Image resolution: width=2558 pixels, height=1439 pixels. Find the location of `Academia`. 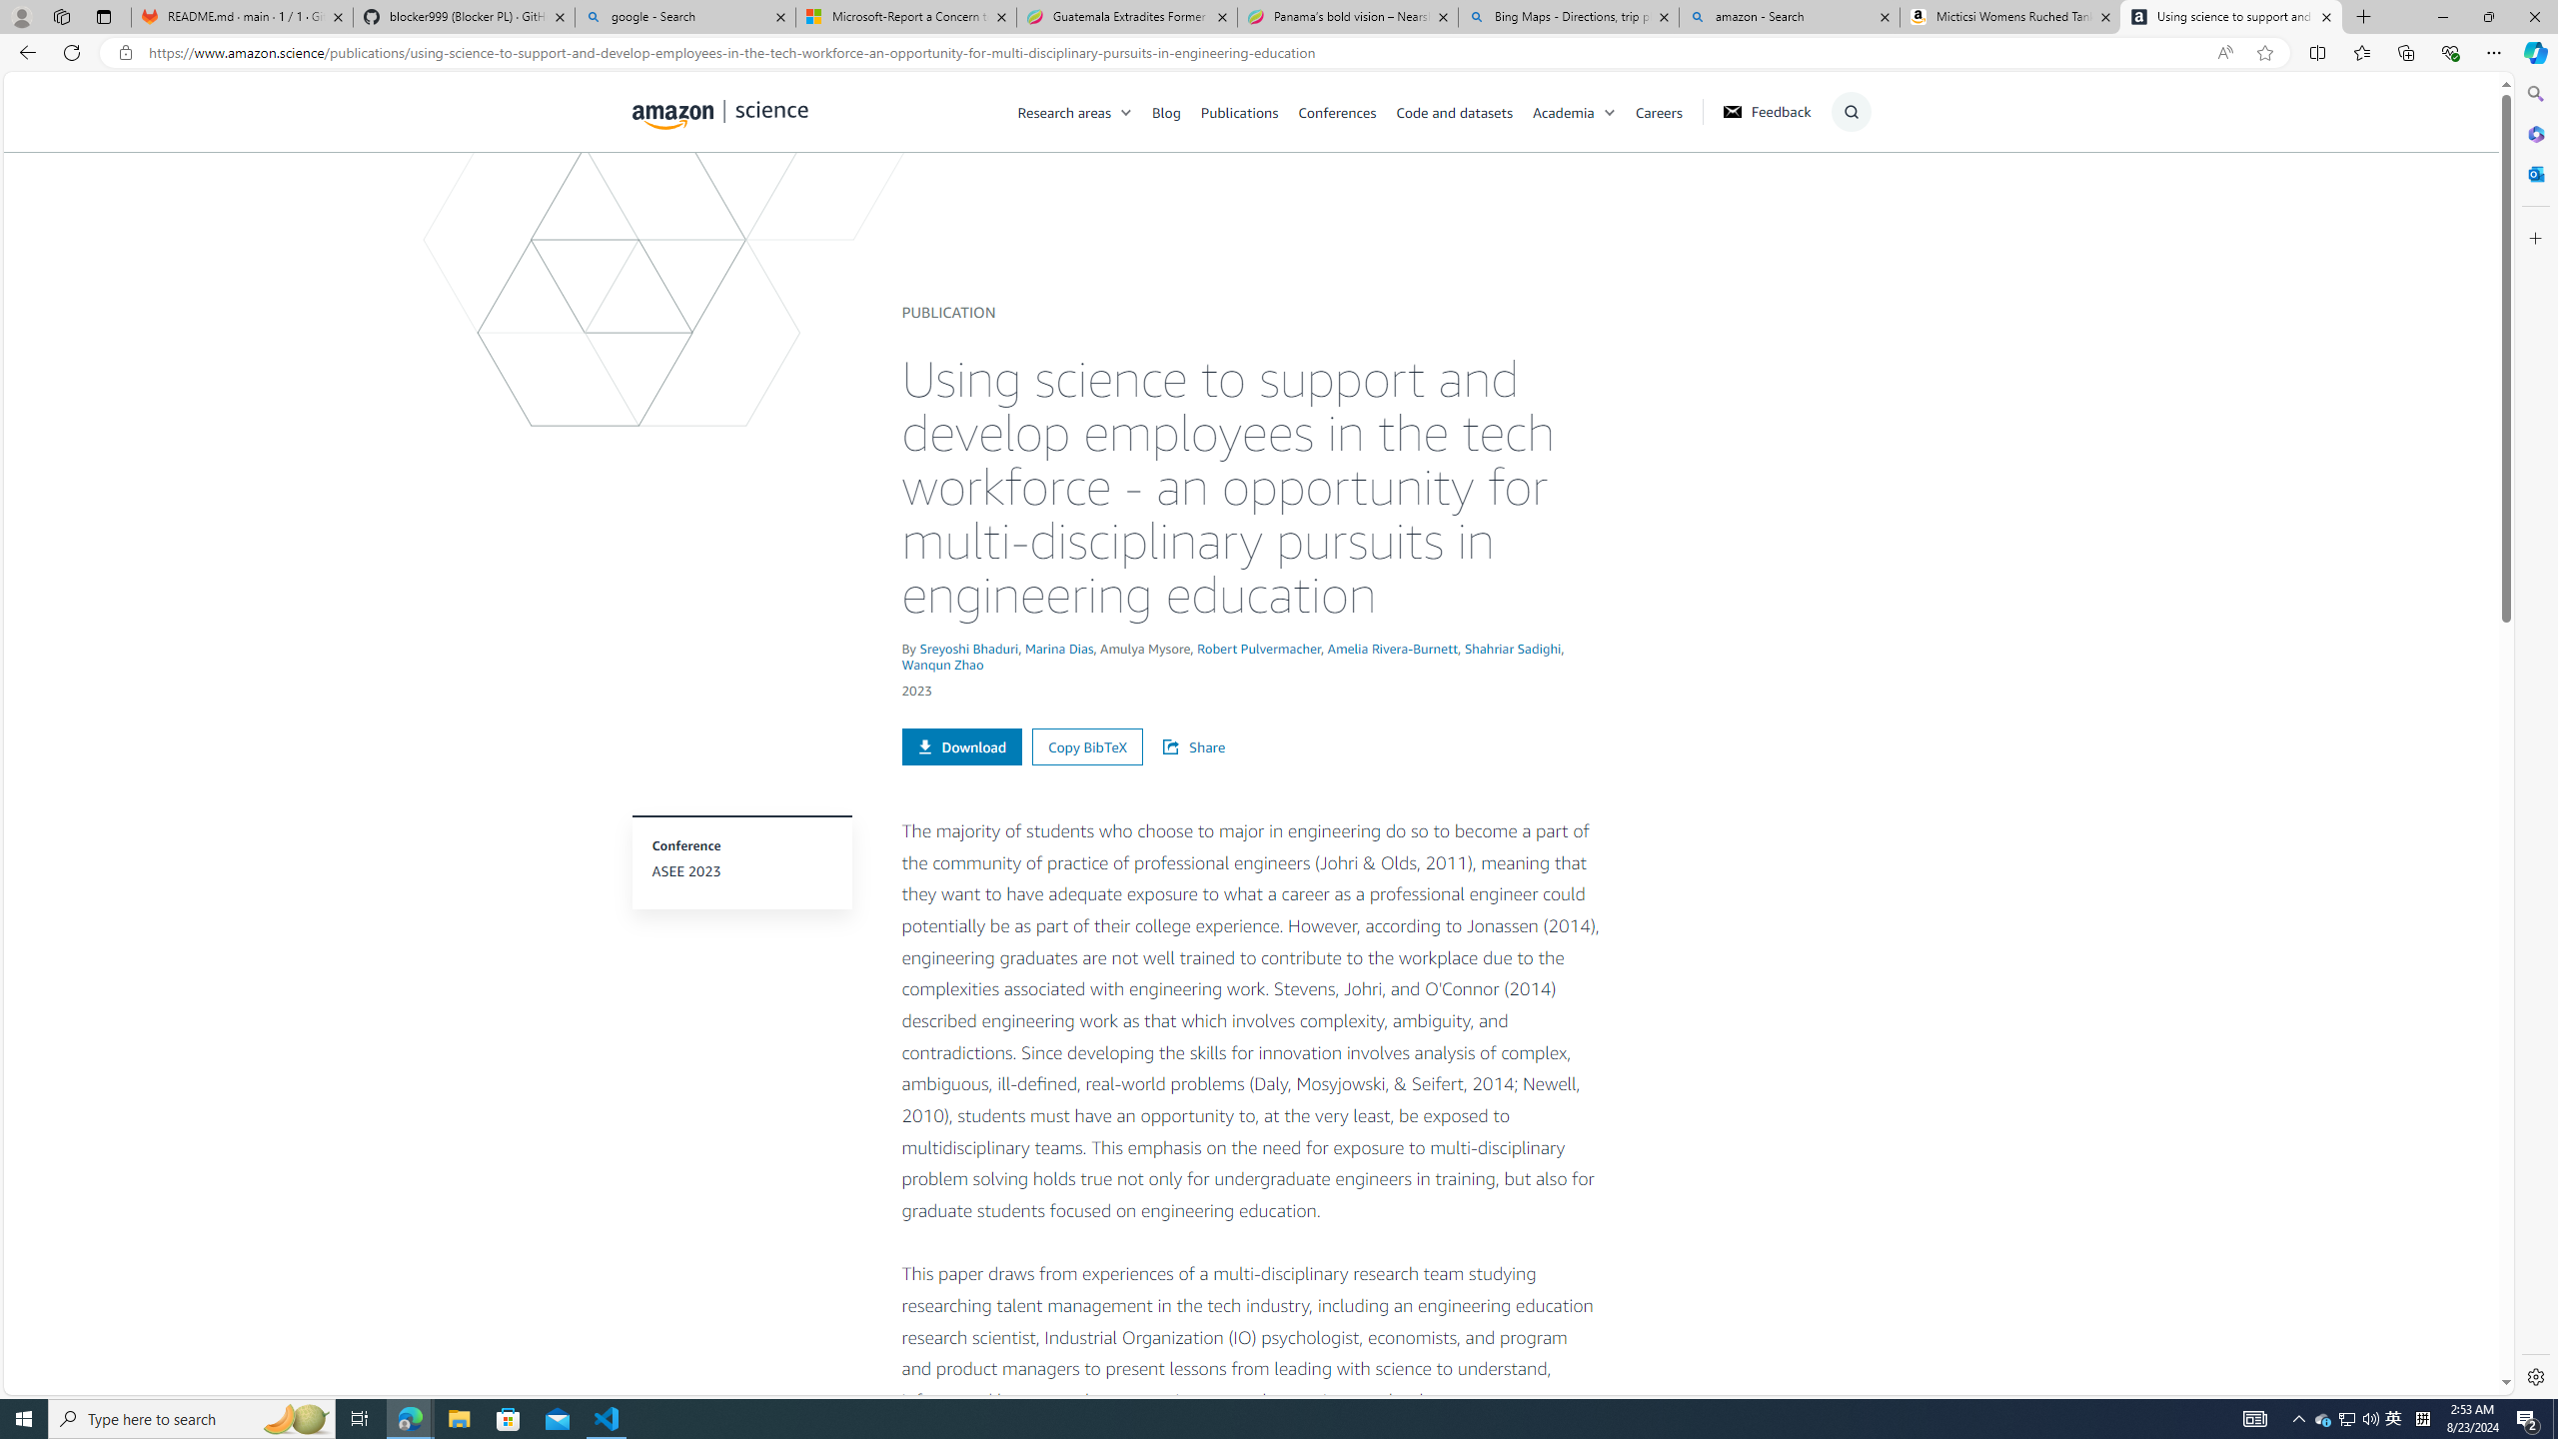

Academia is located at coordinates (1583, 111).